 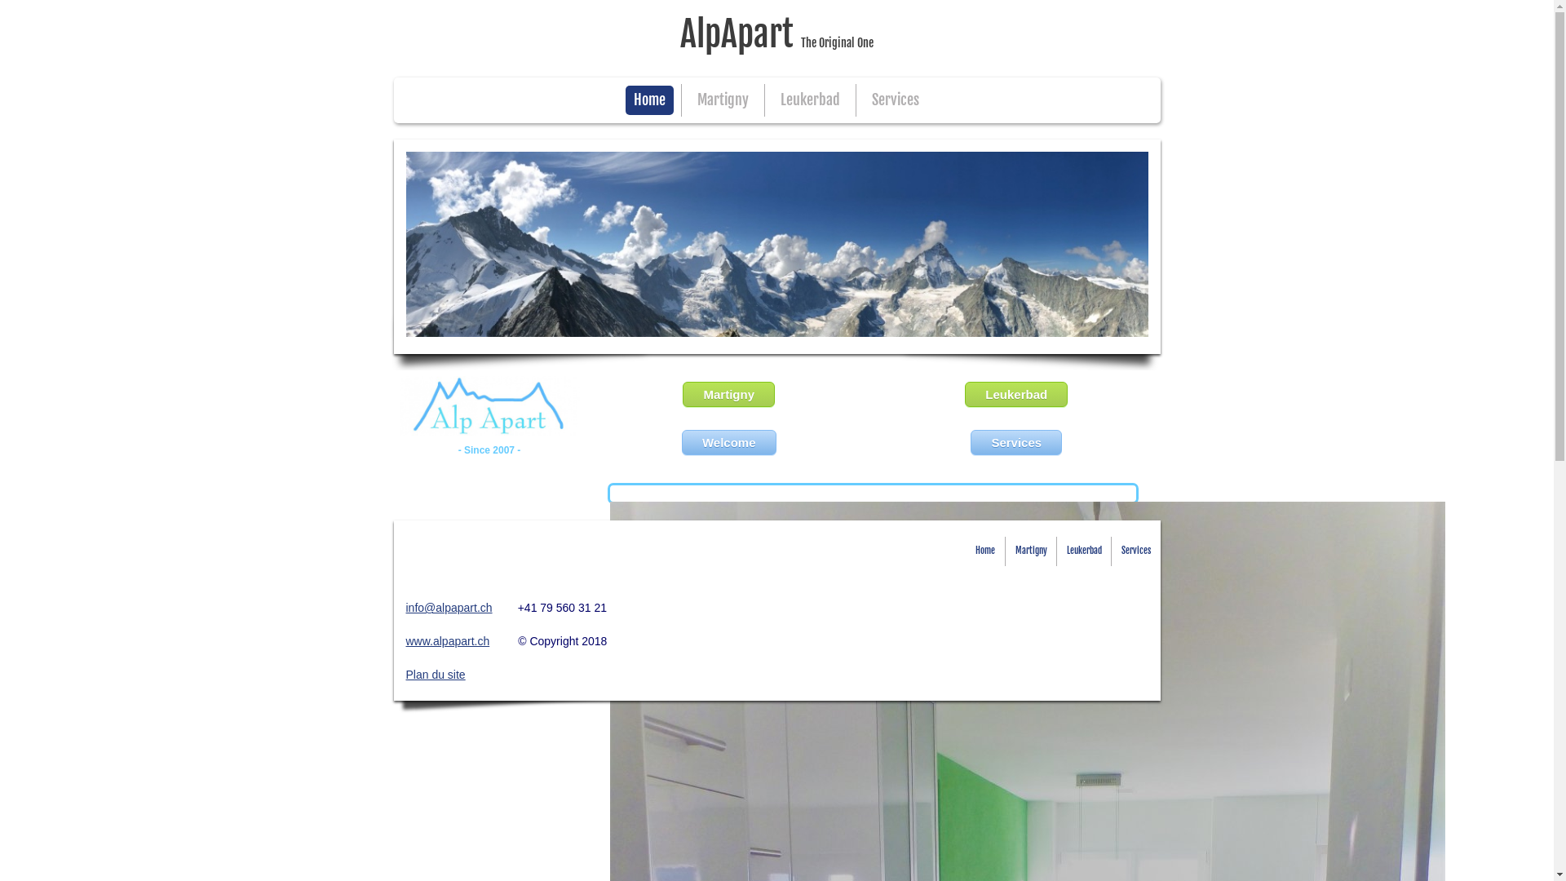 What do you see at coordinates (896, 100) in the screenshot?
I see `Services` at bounding box center [896, 100].